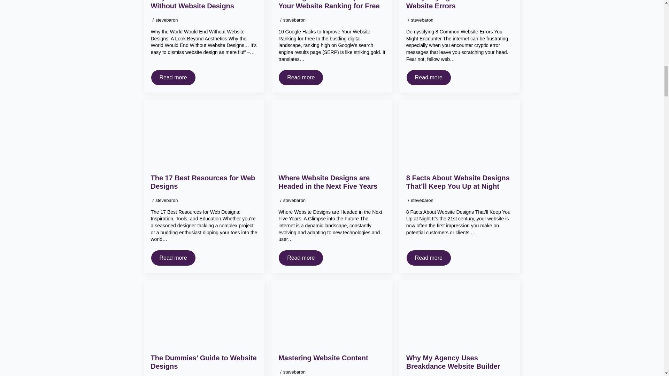  Describe the element at coordinates (173, 77) in the screenshot. I see `Read more` at that location.